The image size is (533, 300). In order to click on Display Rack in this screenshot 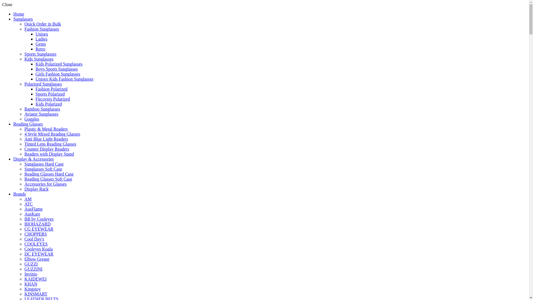, I will do `click(37, 189)`.